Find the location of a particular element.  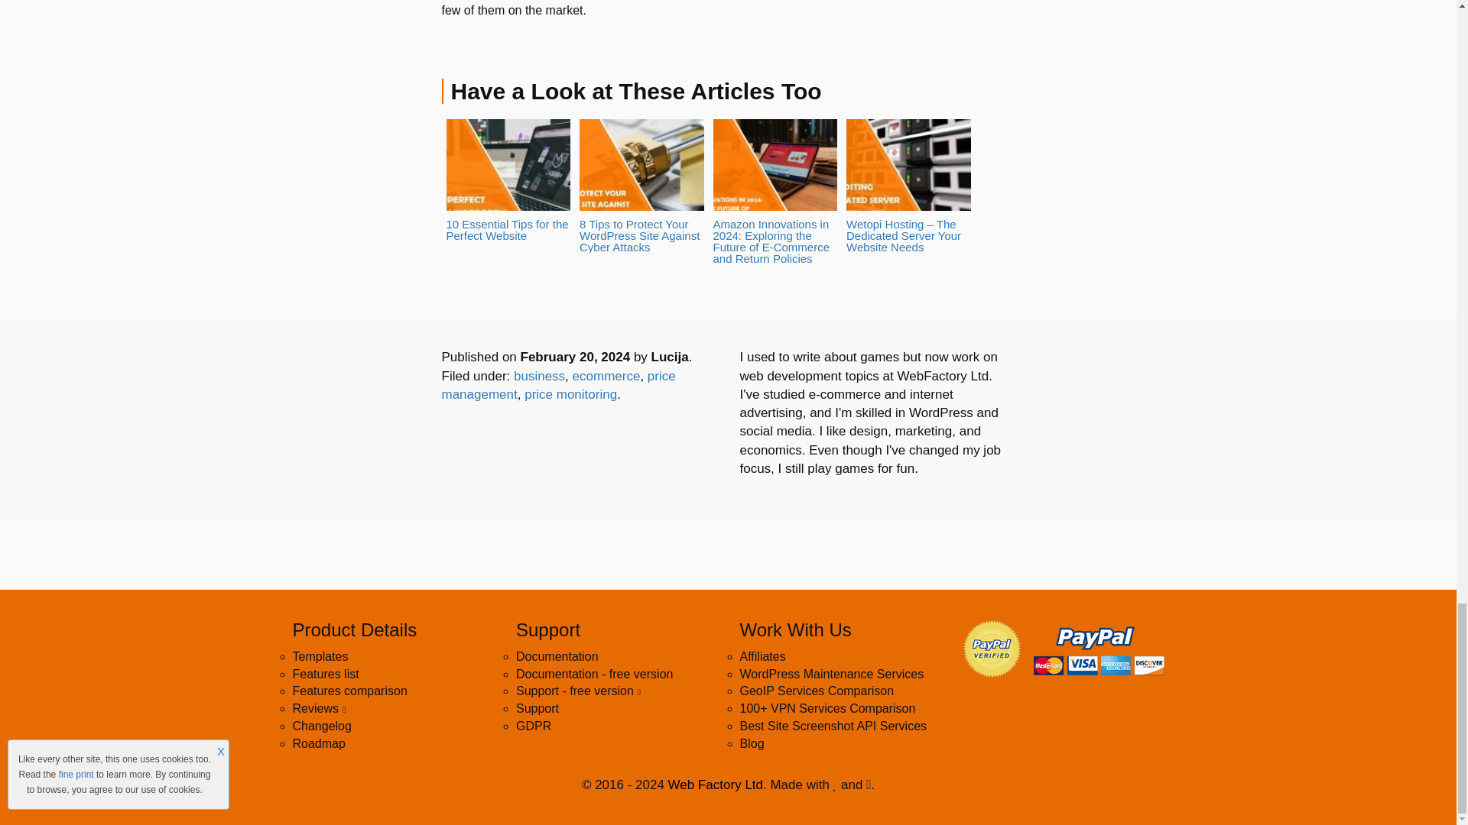

Support is located at coordinates (538, 709).